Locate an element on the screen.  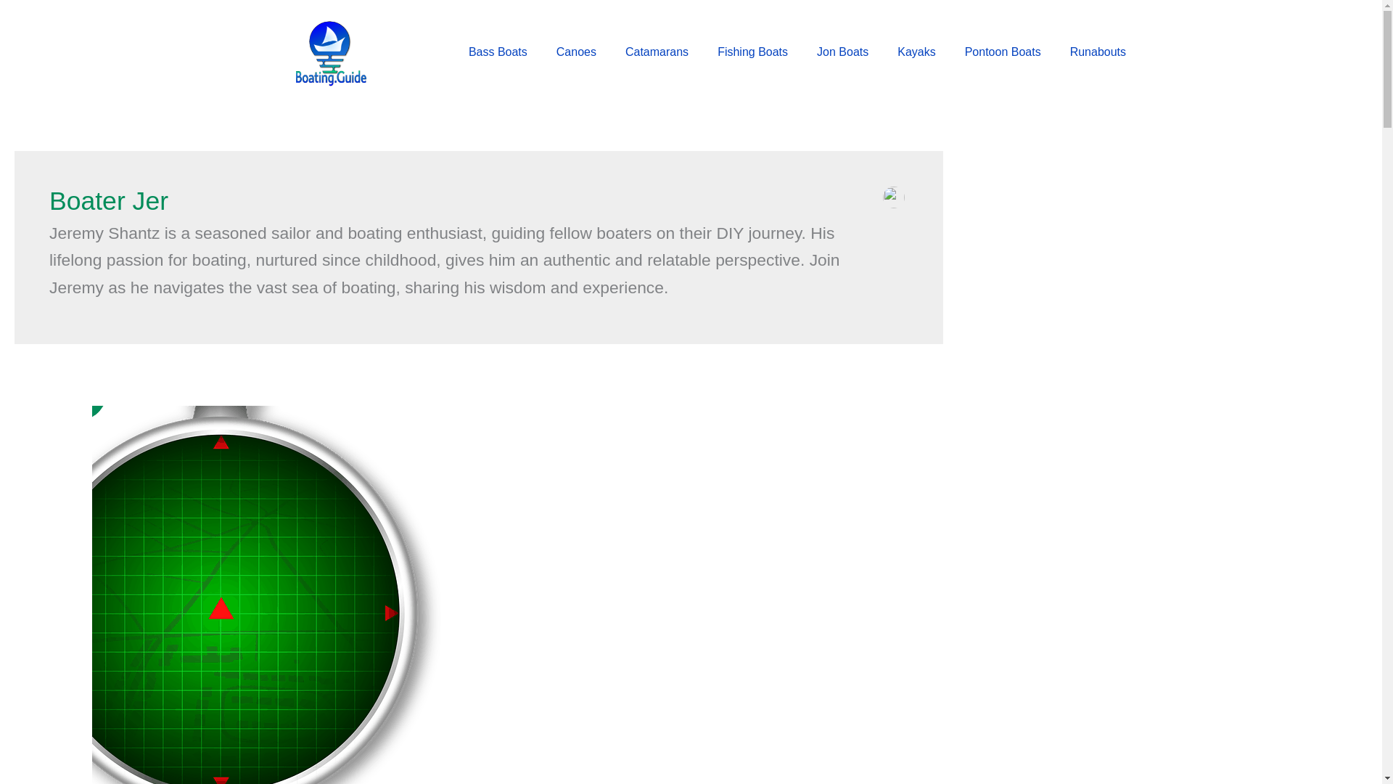
Fishing Boats is located at coordinates (752, 52).